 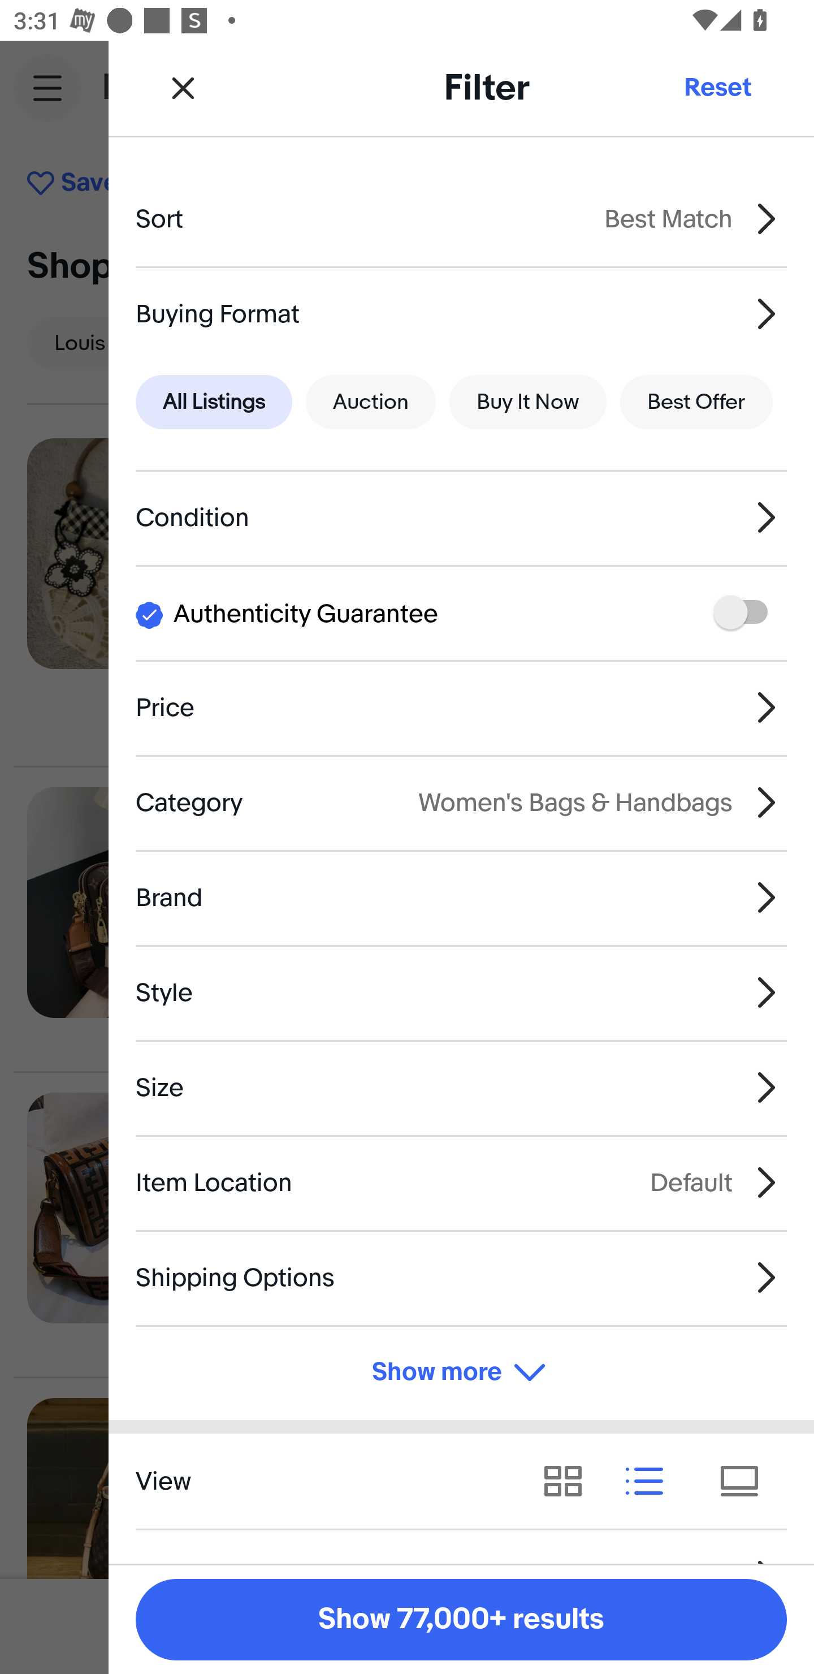 I want to click on Buy It Now, so click(x=527, y=403).